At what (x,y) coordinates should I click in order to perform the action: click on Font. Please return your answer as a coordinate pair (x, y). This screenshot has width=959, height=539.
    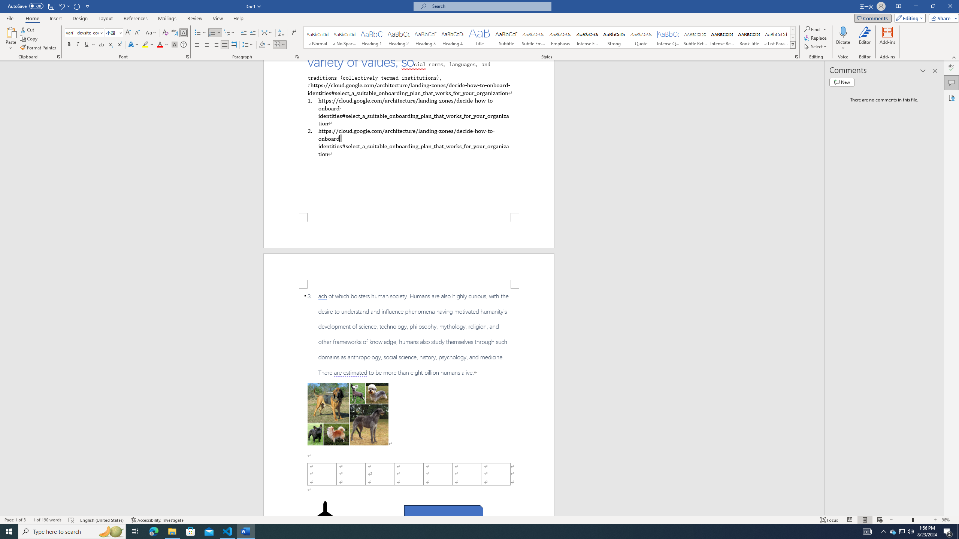
    Looking at the image, I should click on (85, 33).